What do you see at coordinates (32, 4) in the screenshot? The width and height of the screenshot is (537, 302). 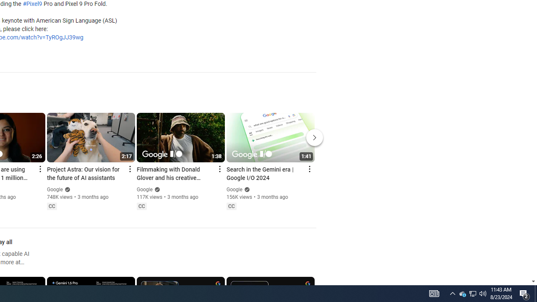 I see `#Pixel9` at bounding box center [32, 4].